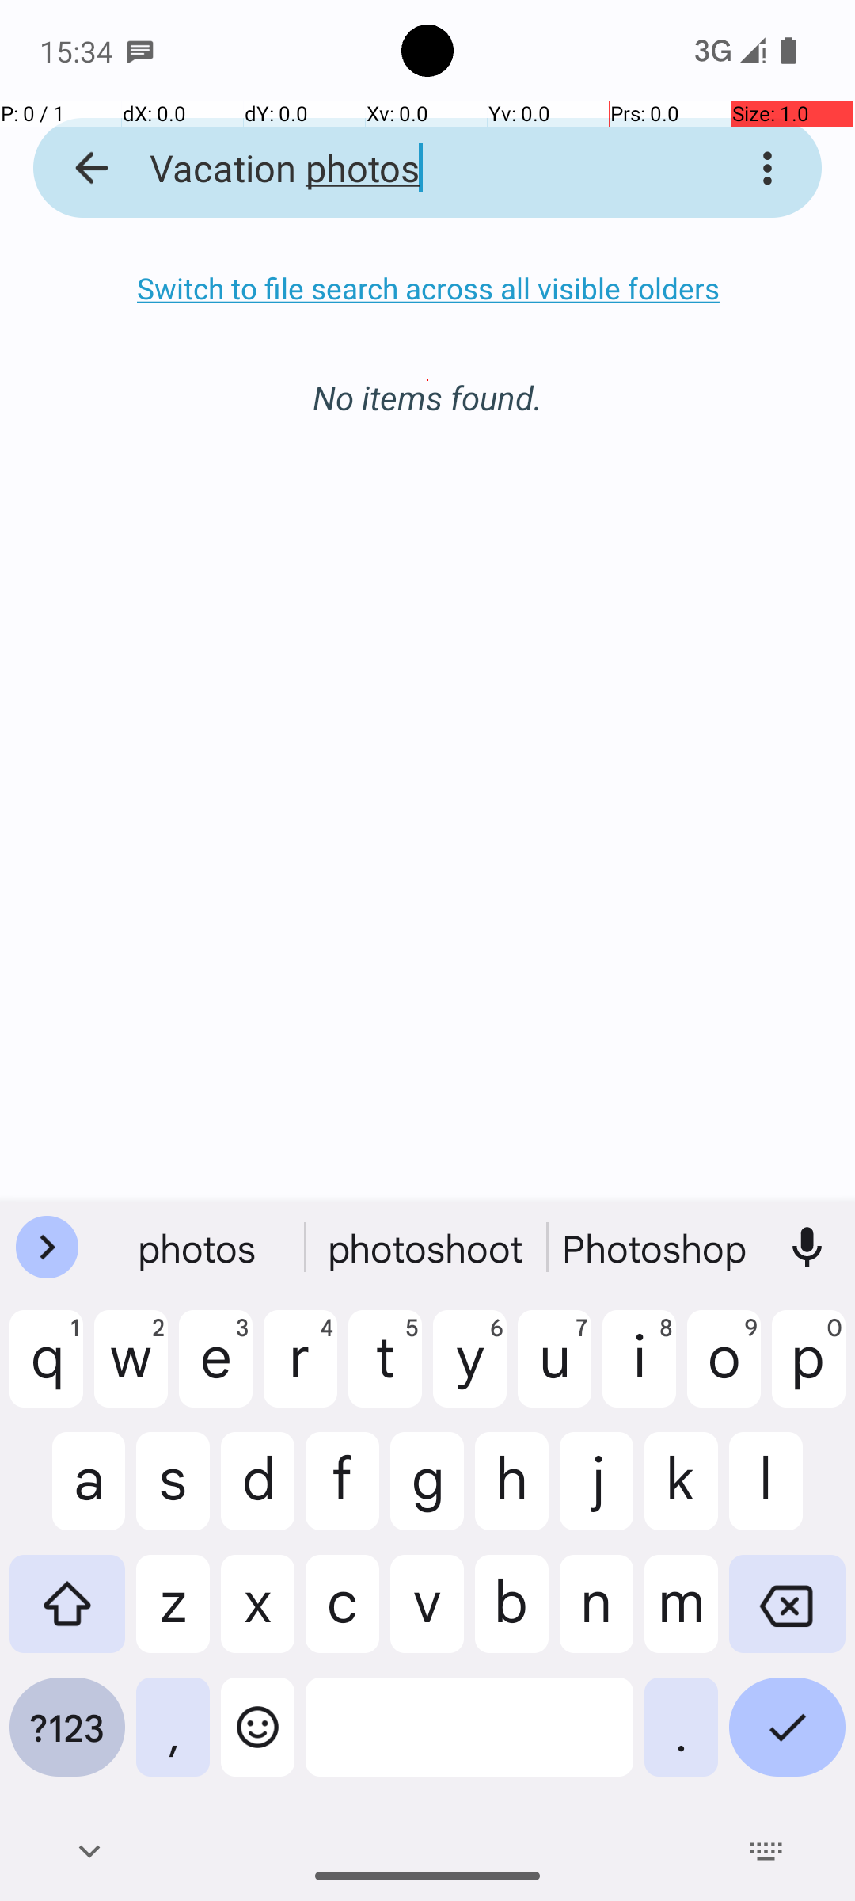  I want to click on Voice input, so click(807, 1248).